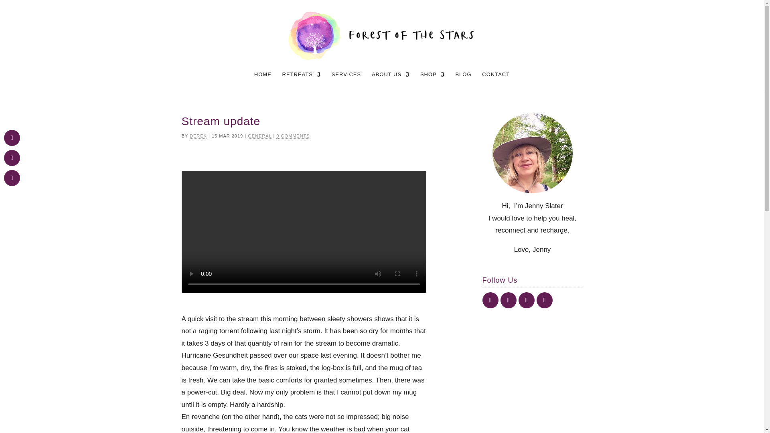  Describe the element at coordinates (432, 81) in the screenshot. I see `SHOP` at that location.